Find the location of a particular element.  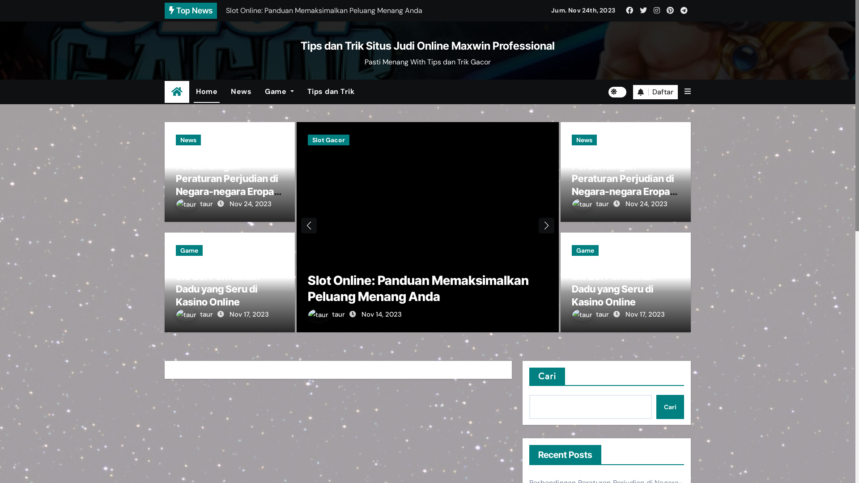

Sic Bo: Permainan Dadu yang Seru di Kasino Online is located at coordinates (342, 11).